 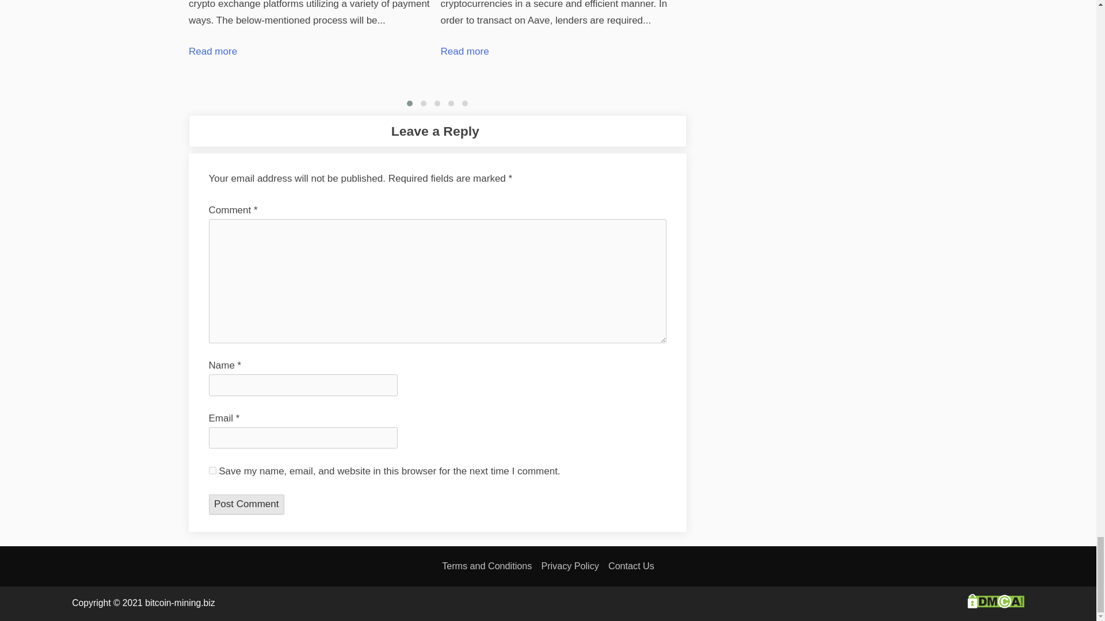 I want to click on Post Comment, so click(x=246, y=504).